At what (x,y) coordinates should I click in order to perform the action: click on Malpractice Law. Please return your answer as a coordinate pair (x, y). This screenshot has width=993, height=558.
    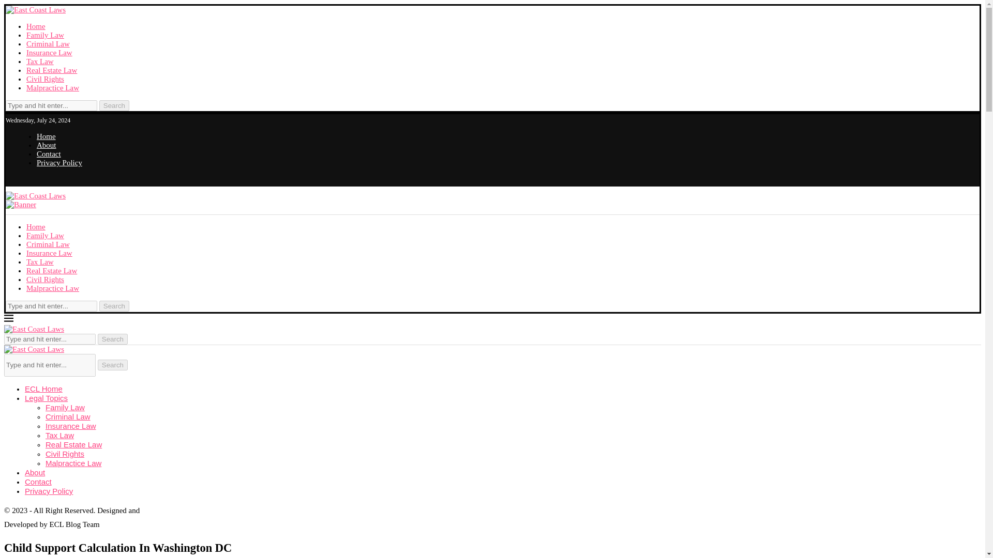
    Looking at the image, I should click on (53, 88).